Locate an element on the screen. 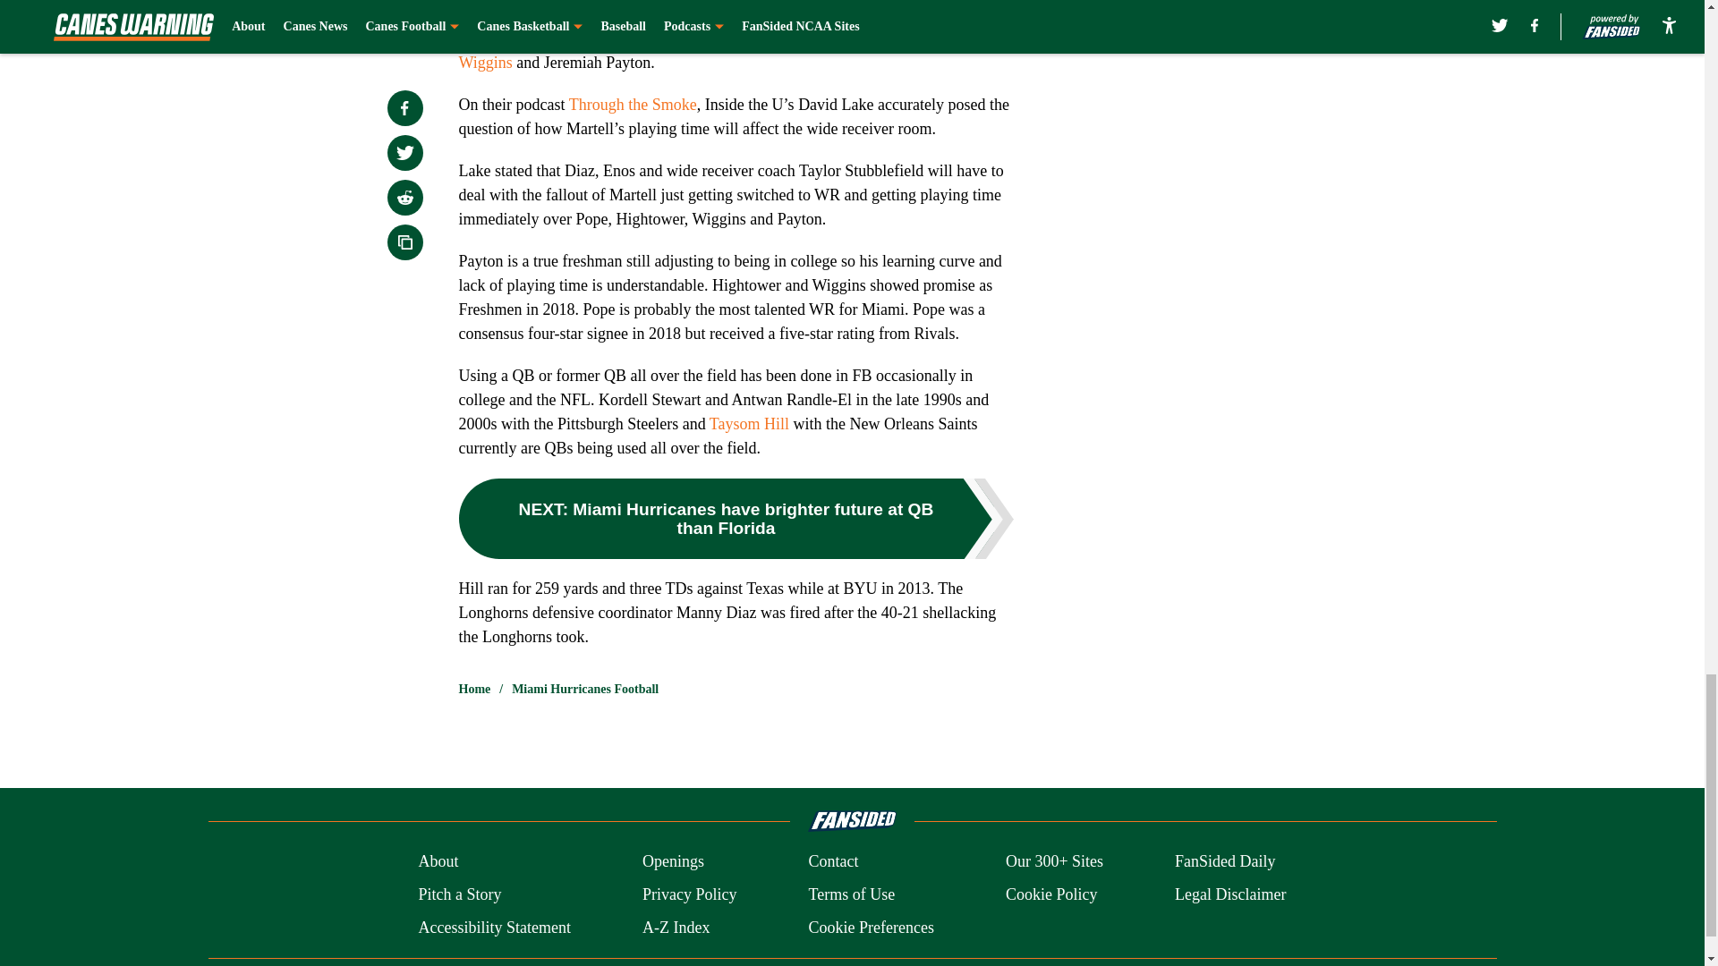  Miami Hurricanes Football is located at coordinates (585, 689).